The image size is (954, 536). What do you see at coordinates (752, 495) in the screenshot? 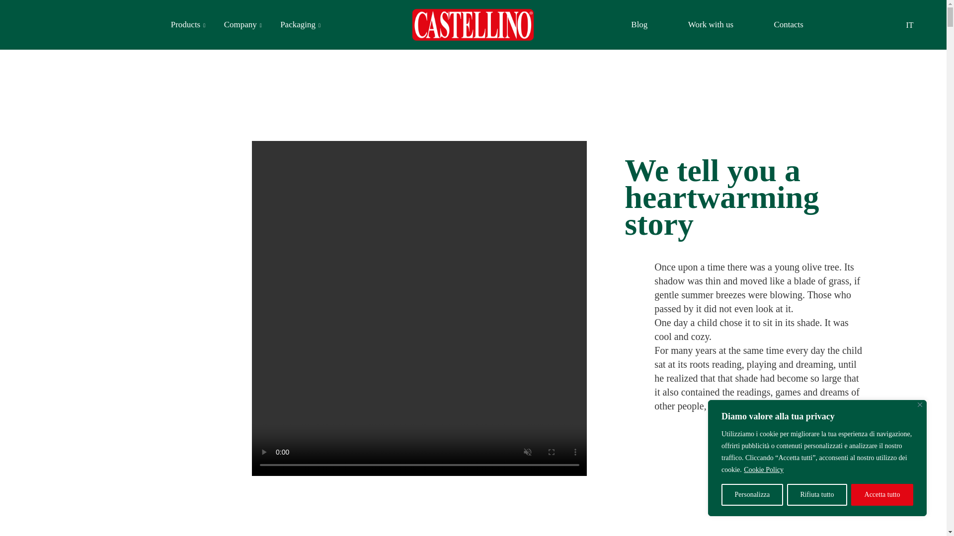
I see `Personalizza` at bounding box center [752, 495].